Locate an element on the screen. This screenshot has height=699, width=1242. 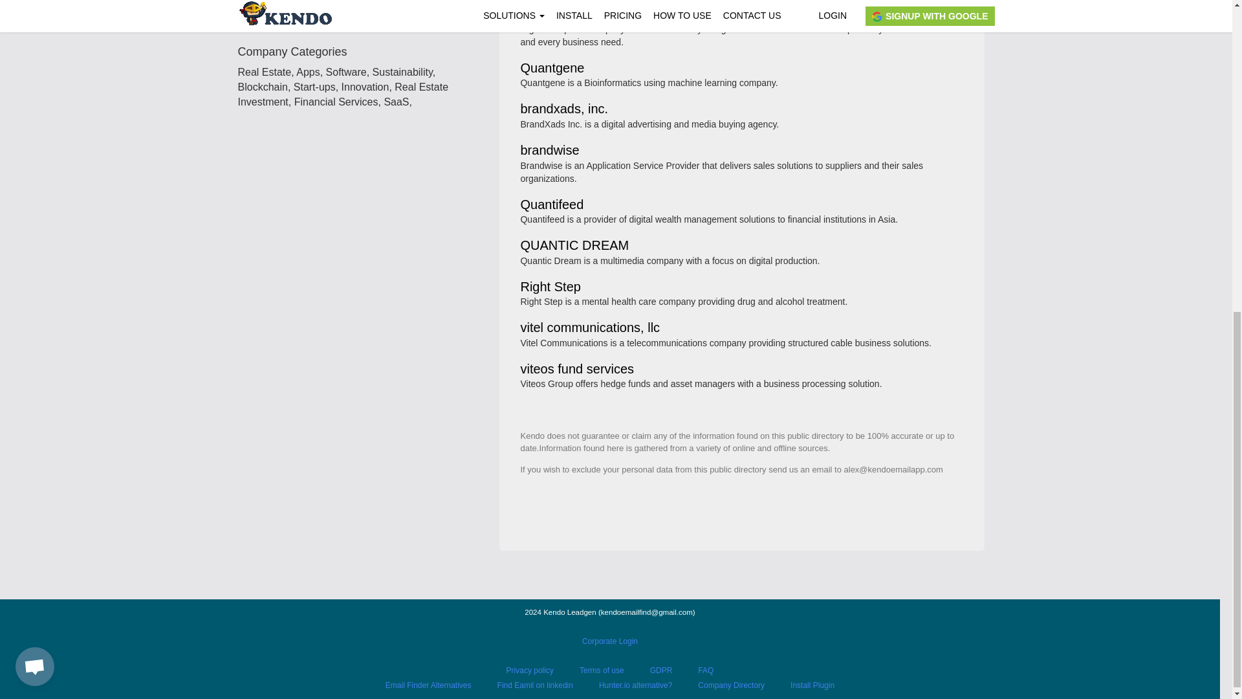
brandxads, inc. is located at coordinates (564, 109).